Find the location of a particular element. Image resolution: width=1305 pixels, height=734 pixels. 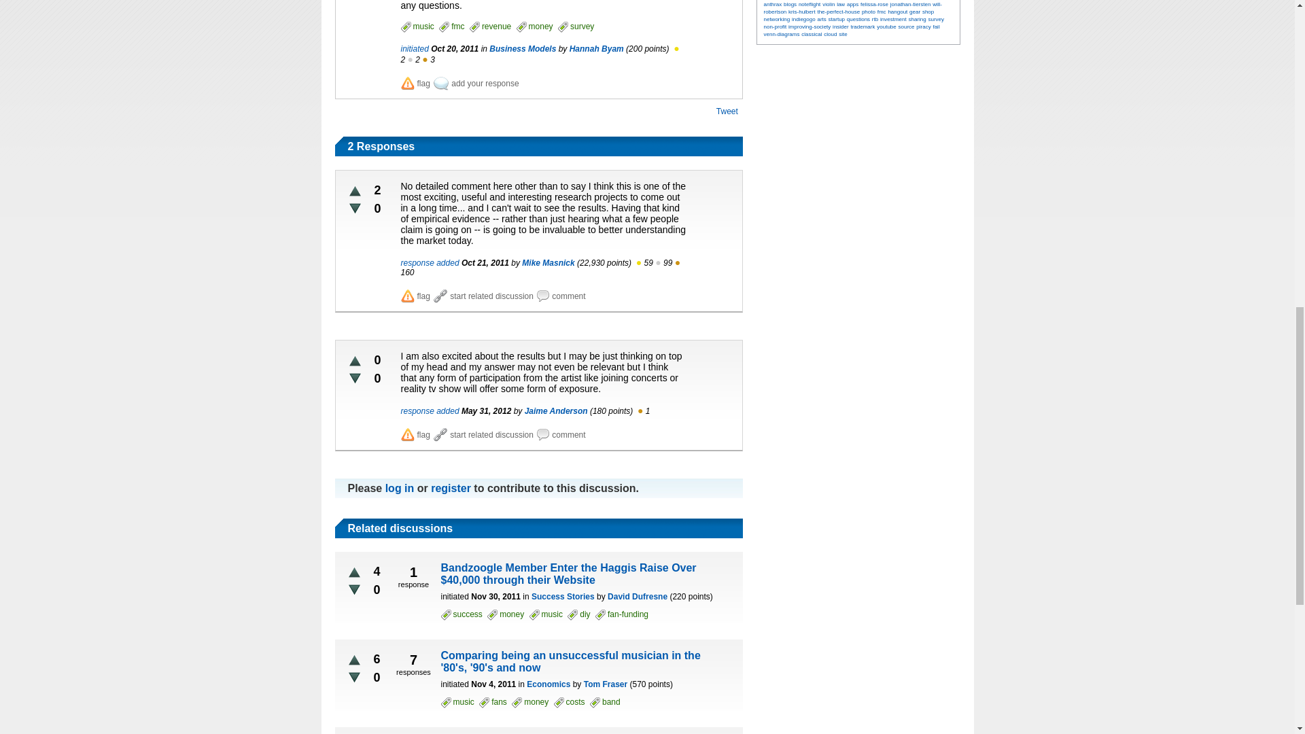

Click to vote up is located at coordinates (355, 192).